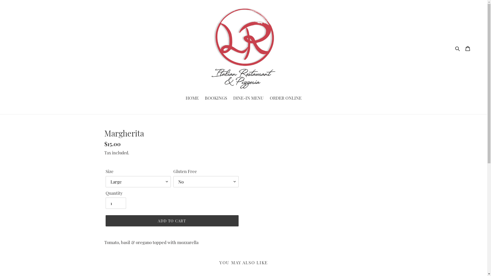 The height and width of the screenshot is (276, 491). Describe the element at coordinates (192, 99) in the screenshot. I see `HOME` at that location.